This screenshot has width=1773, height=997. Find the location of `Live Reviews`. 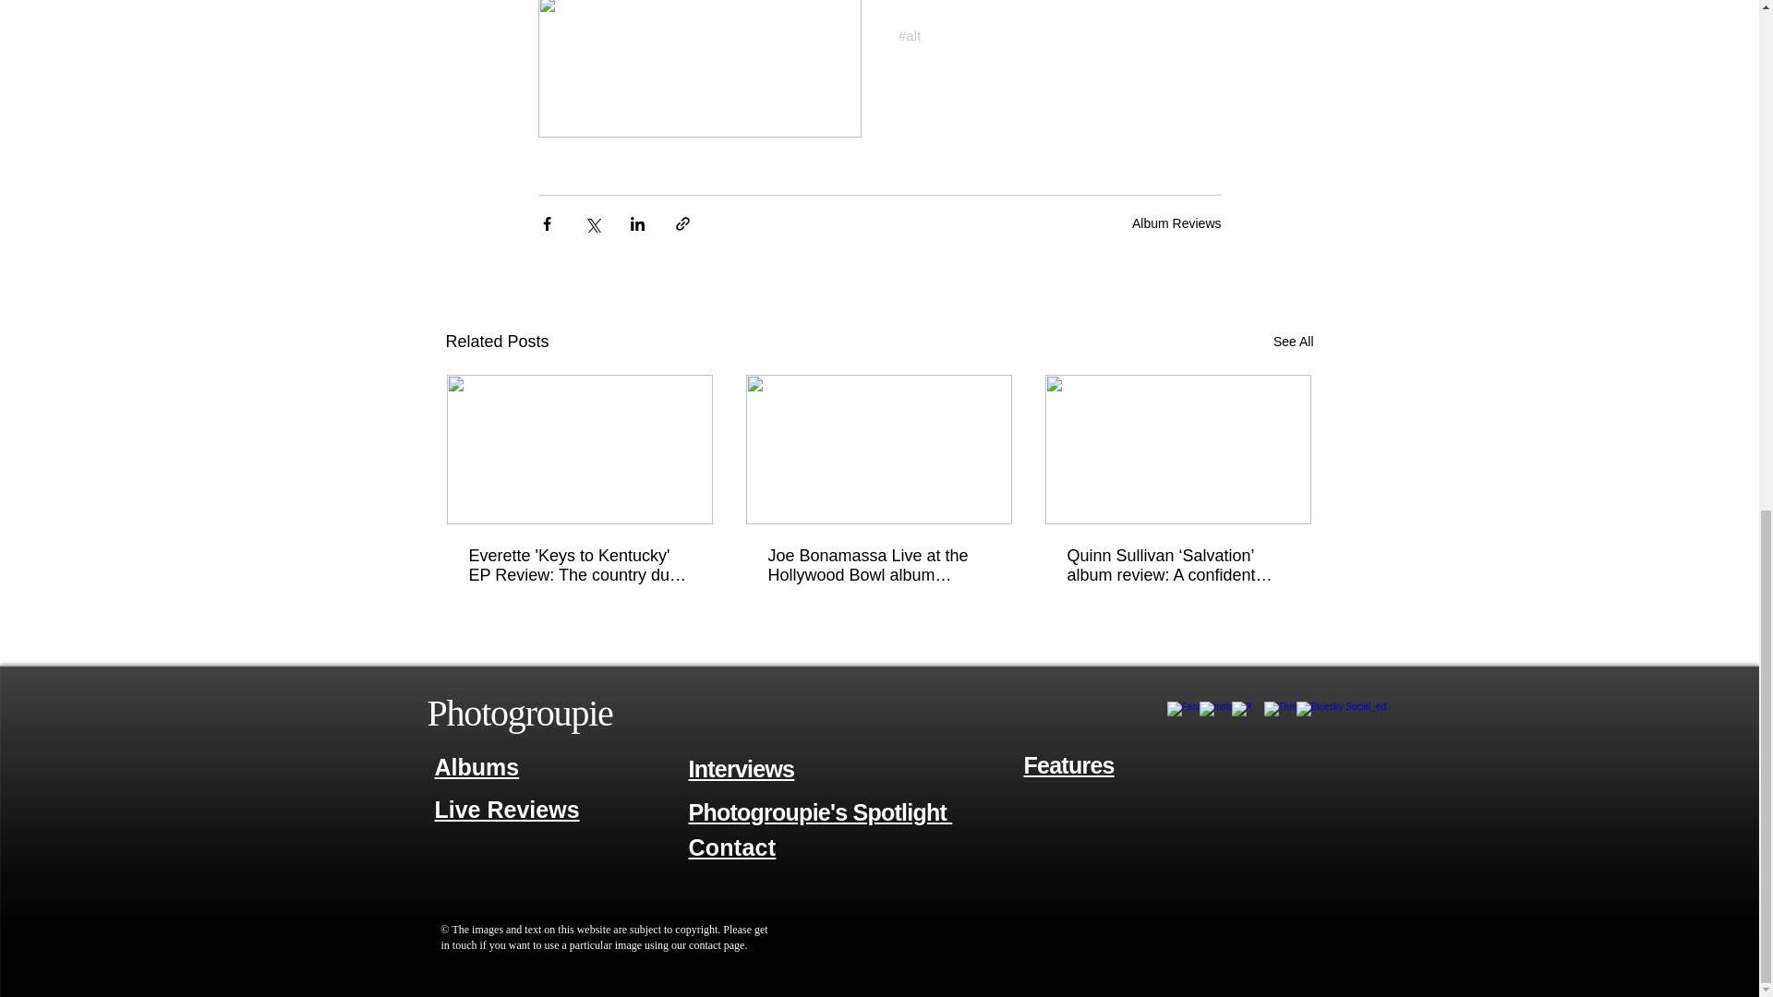

Live Reviews is located at coordinates (506, 811).